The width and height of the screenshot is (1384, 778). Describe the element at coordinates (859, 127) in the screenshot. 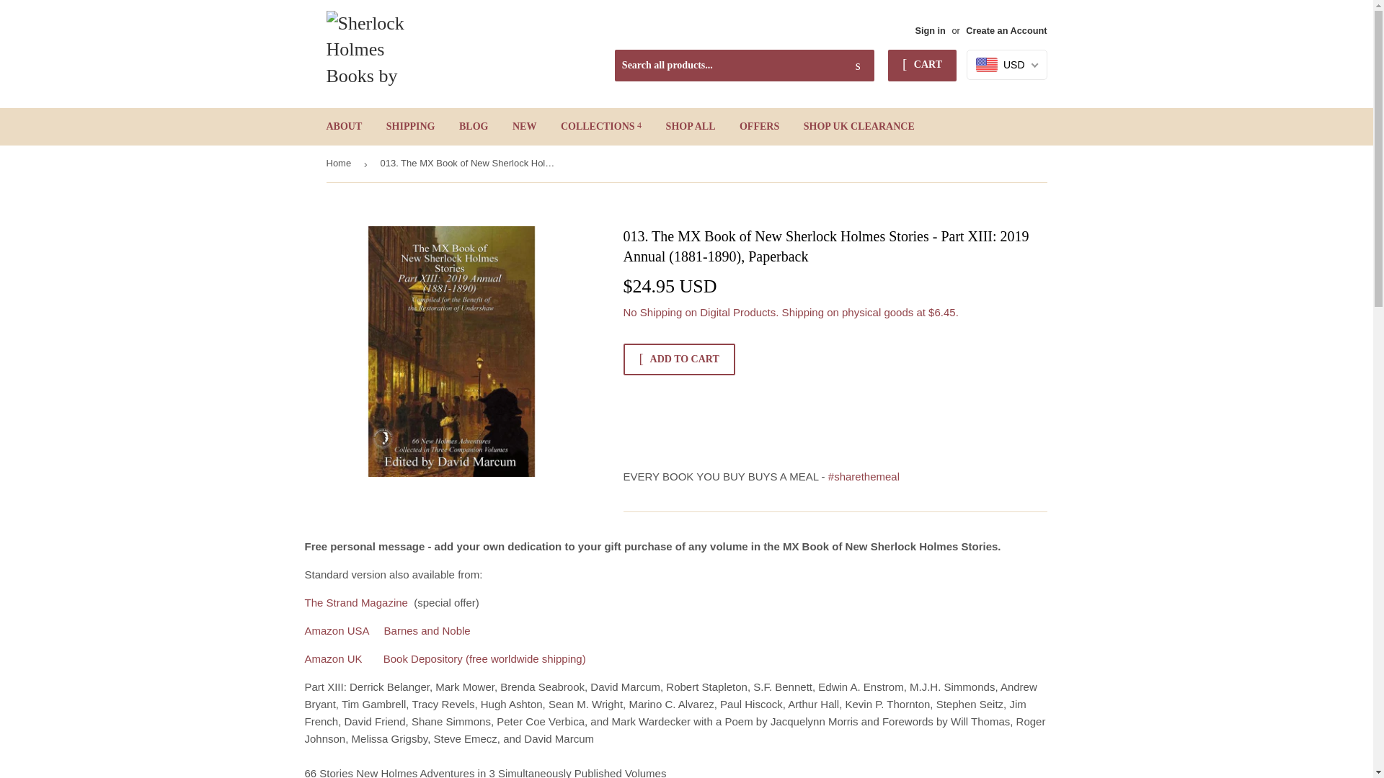

I see `SHOP UK CLEARANCE` at that location.